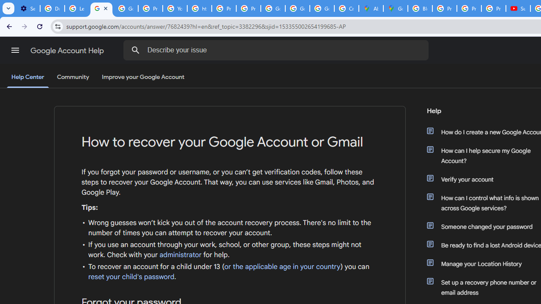 The image size is (541, 304). Describe the element at coordinates (347, 8) in the screenshot. I see `Create your Google Account` at that location.